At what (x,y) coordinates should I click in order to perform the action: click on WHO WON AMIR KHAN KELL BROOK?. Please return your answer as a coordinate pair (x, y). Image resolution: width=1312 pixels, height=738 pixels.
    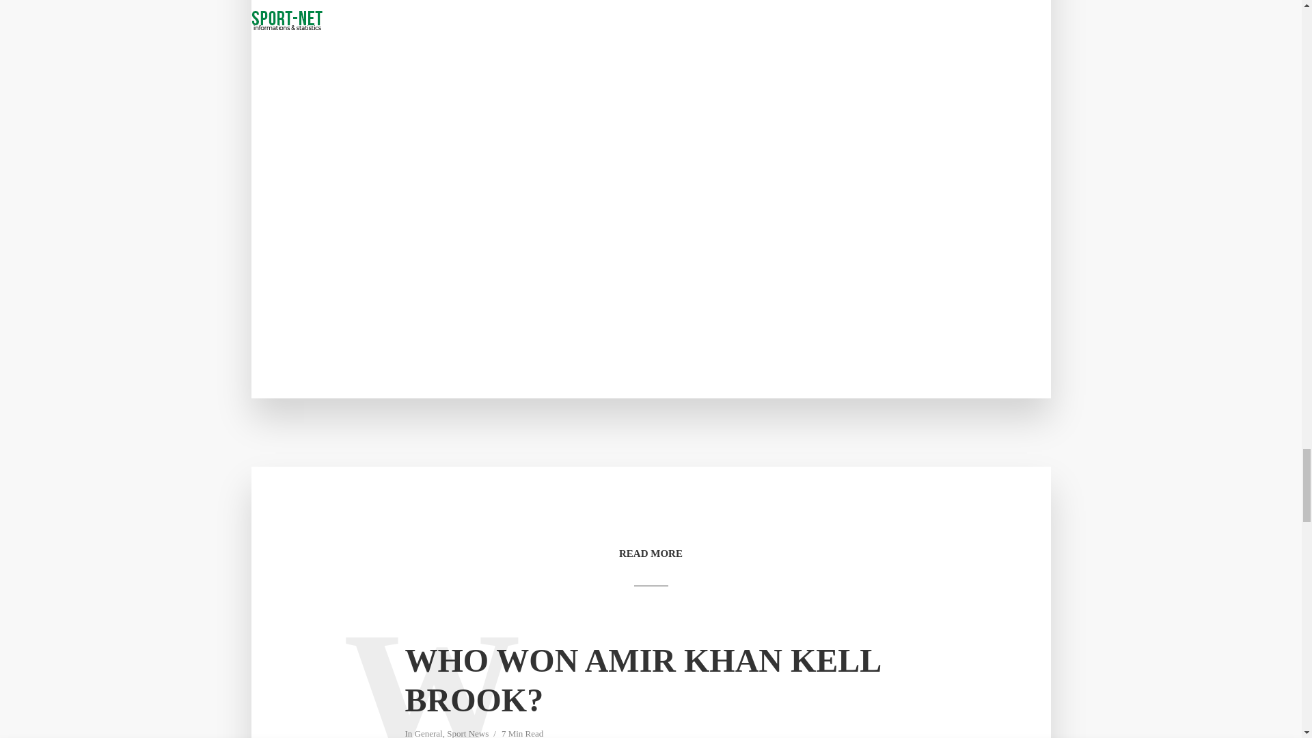
    Looking at the image, I should click on (650, 681).